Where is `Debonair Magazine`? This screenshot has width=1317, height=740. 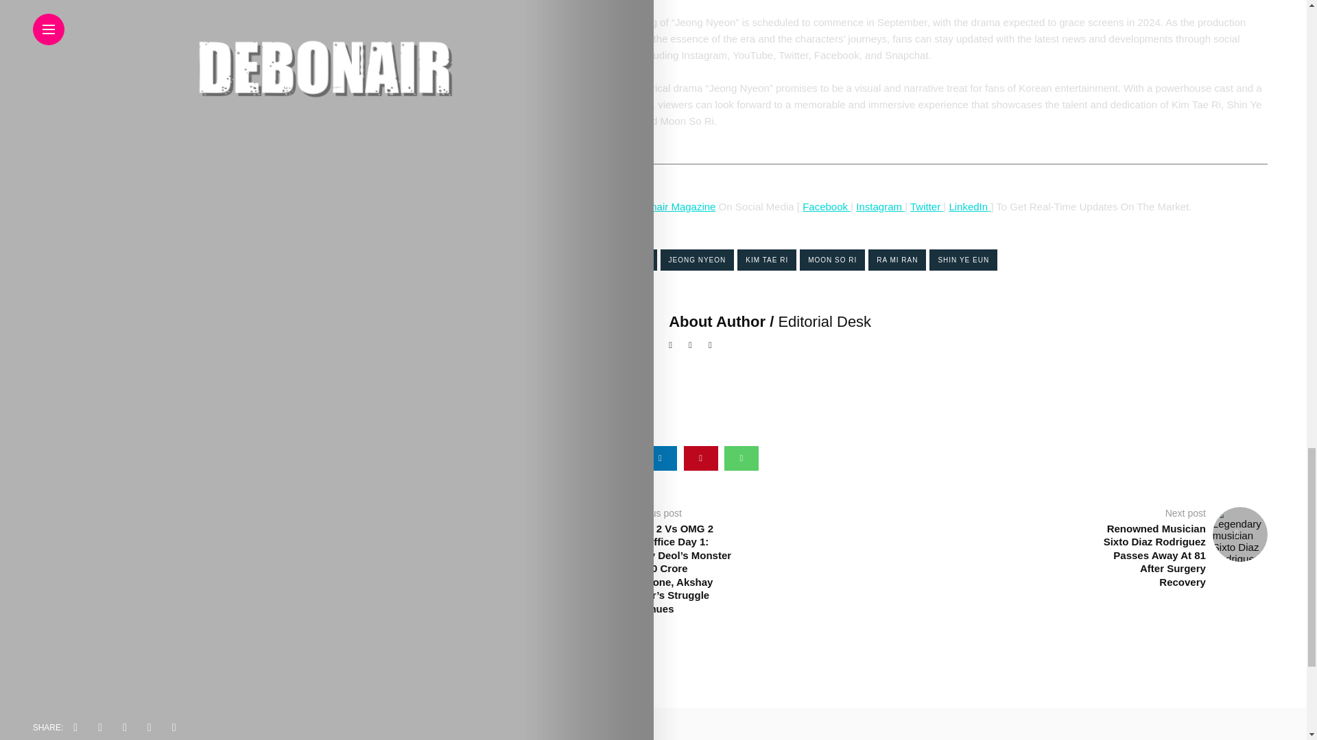
Debonair Magazine is located at coordinates (671, 206).